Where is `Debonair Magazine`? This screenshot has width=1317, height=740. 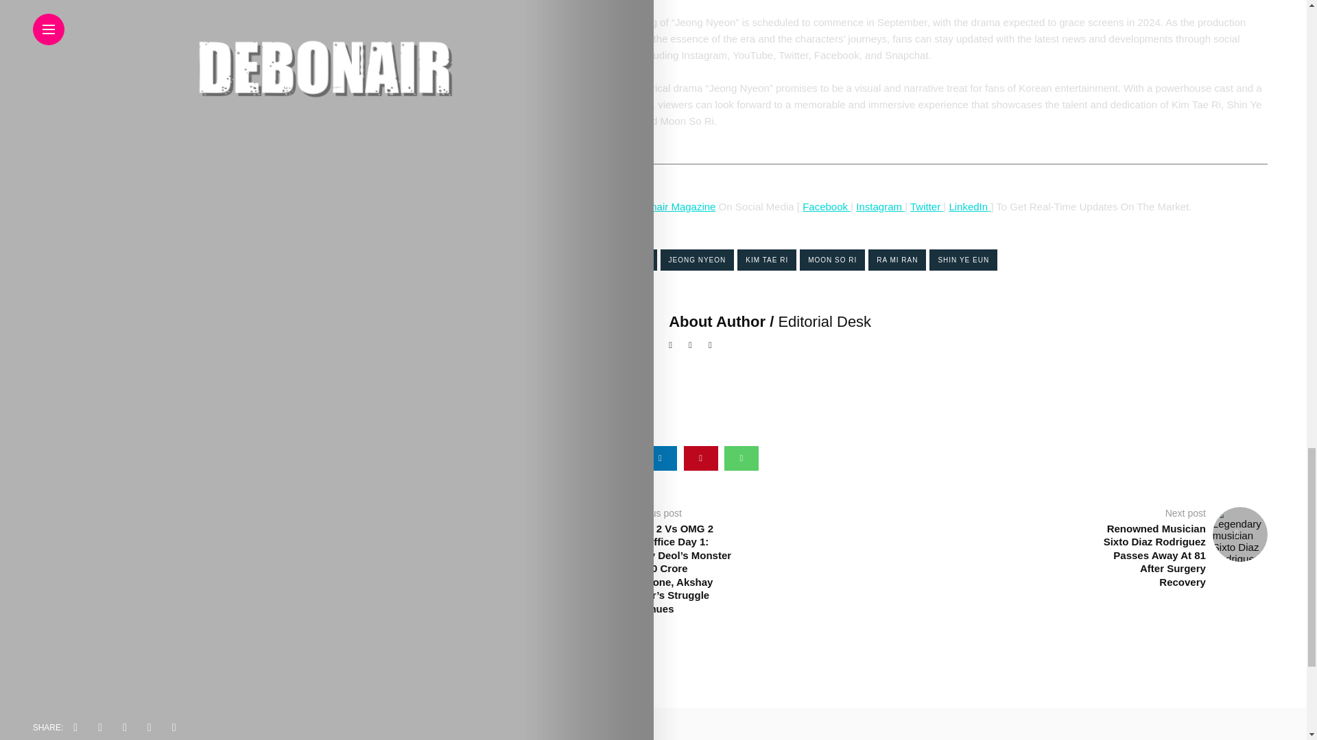
Debonair Magazine is located at coordinates (671, 206).